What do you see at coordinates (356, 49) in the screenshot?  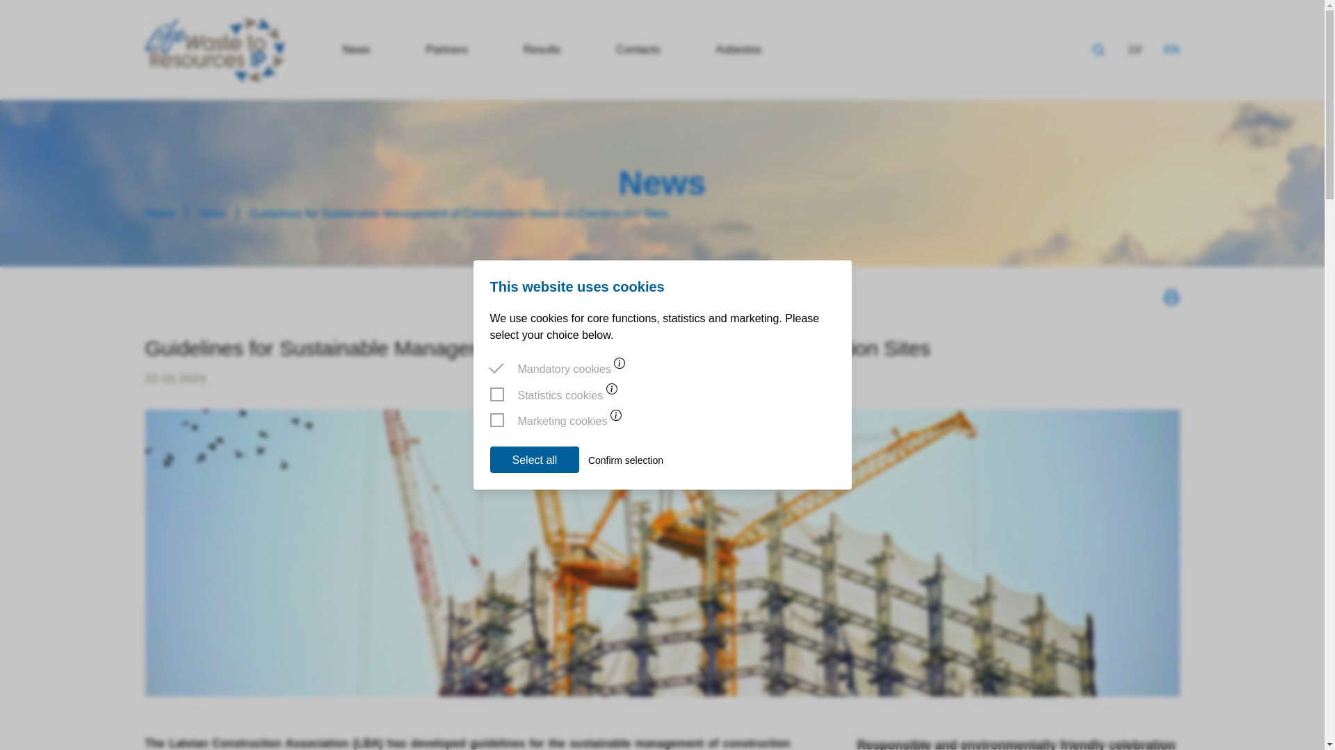 I see `News` at bounding box center [356, 49].